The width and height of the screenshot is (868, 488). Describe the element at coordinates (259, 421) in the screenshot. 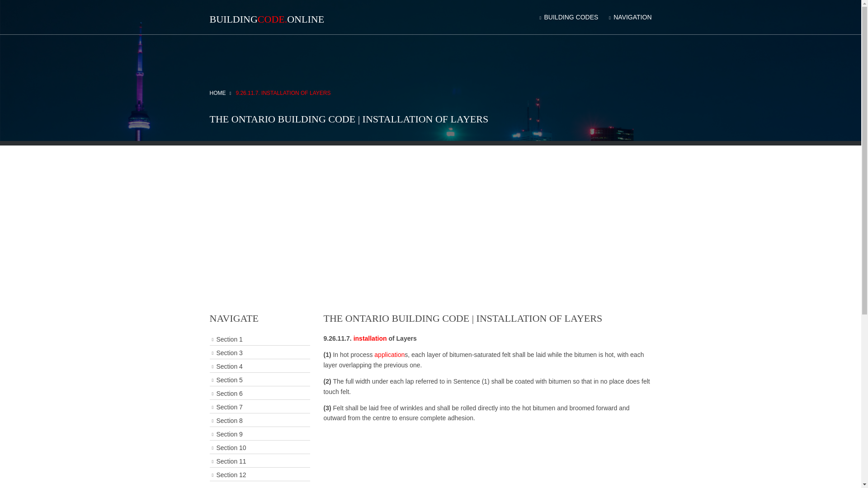

I see `Section 8` at that location.